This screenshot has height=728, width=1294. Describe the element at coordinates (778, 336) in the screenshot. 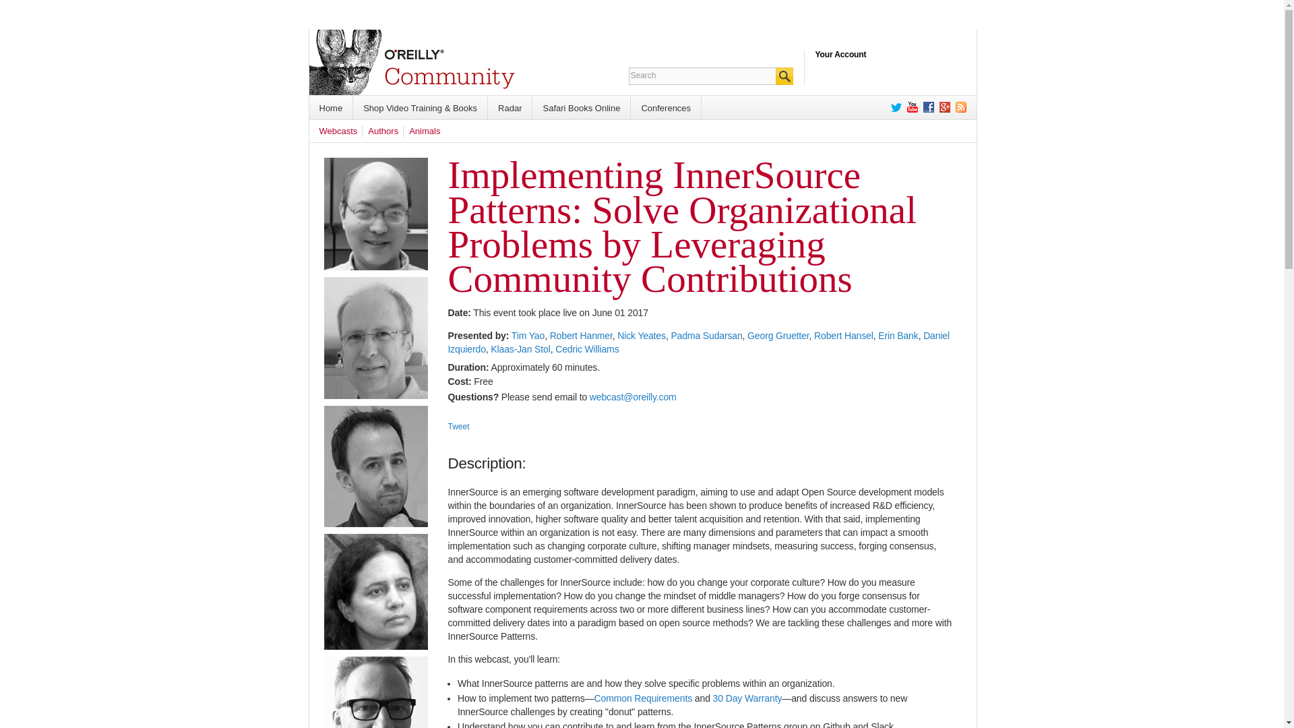

I see `Georg Gruetter` at that location.